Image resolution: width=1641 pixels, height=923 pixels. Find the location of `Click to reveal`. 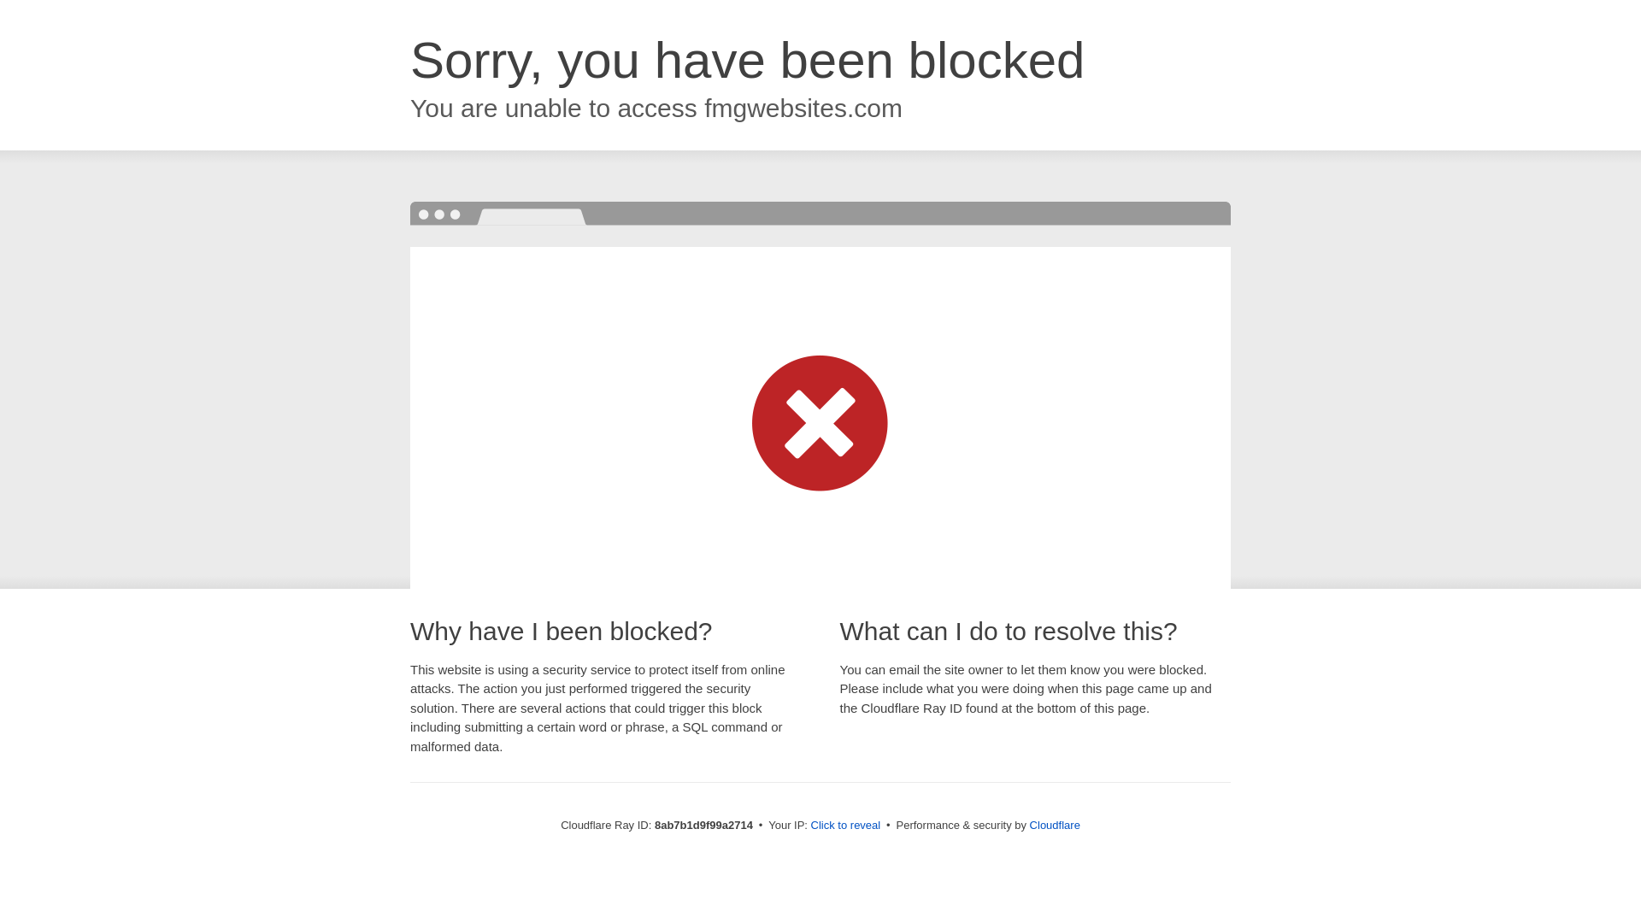

Click to reveal is located at coordinates (846, 826).